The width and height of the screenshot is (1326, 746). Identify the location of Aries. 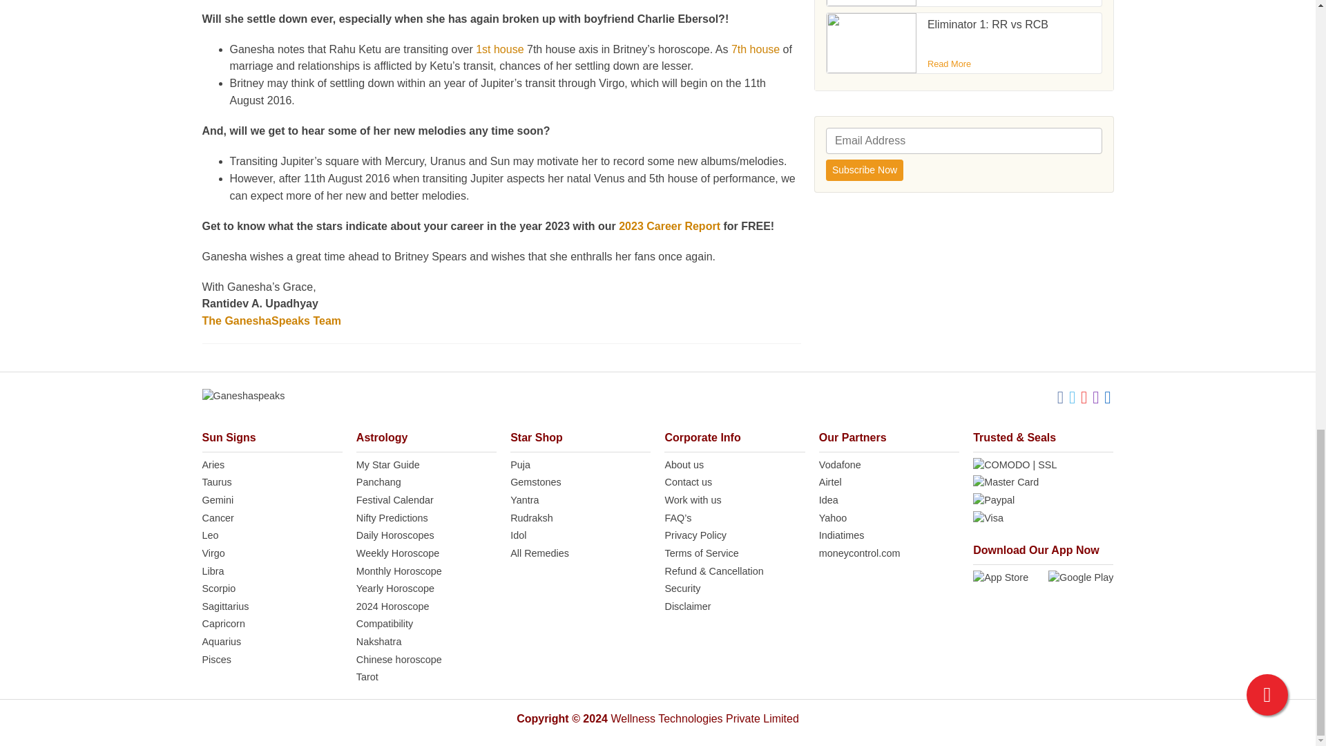
(271, 466).